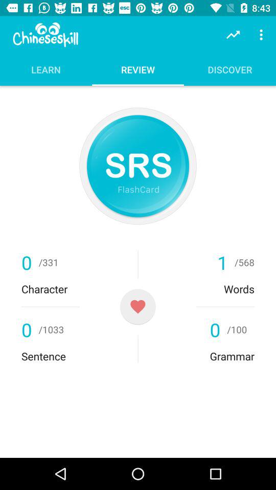 Image resolution: width=276 pixels, height=490 pixels. Describe the element at coordinates (138, 306) in the screenshot. I see `like` at that location.